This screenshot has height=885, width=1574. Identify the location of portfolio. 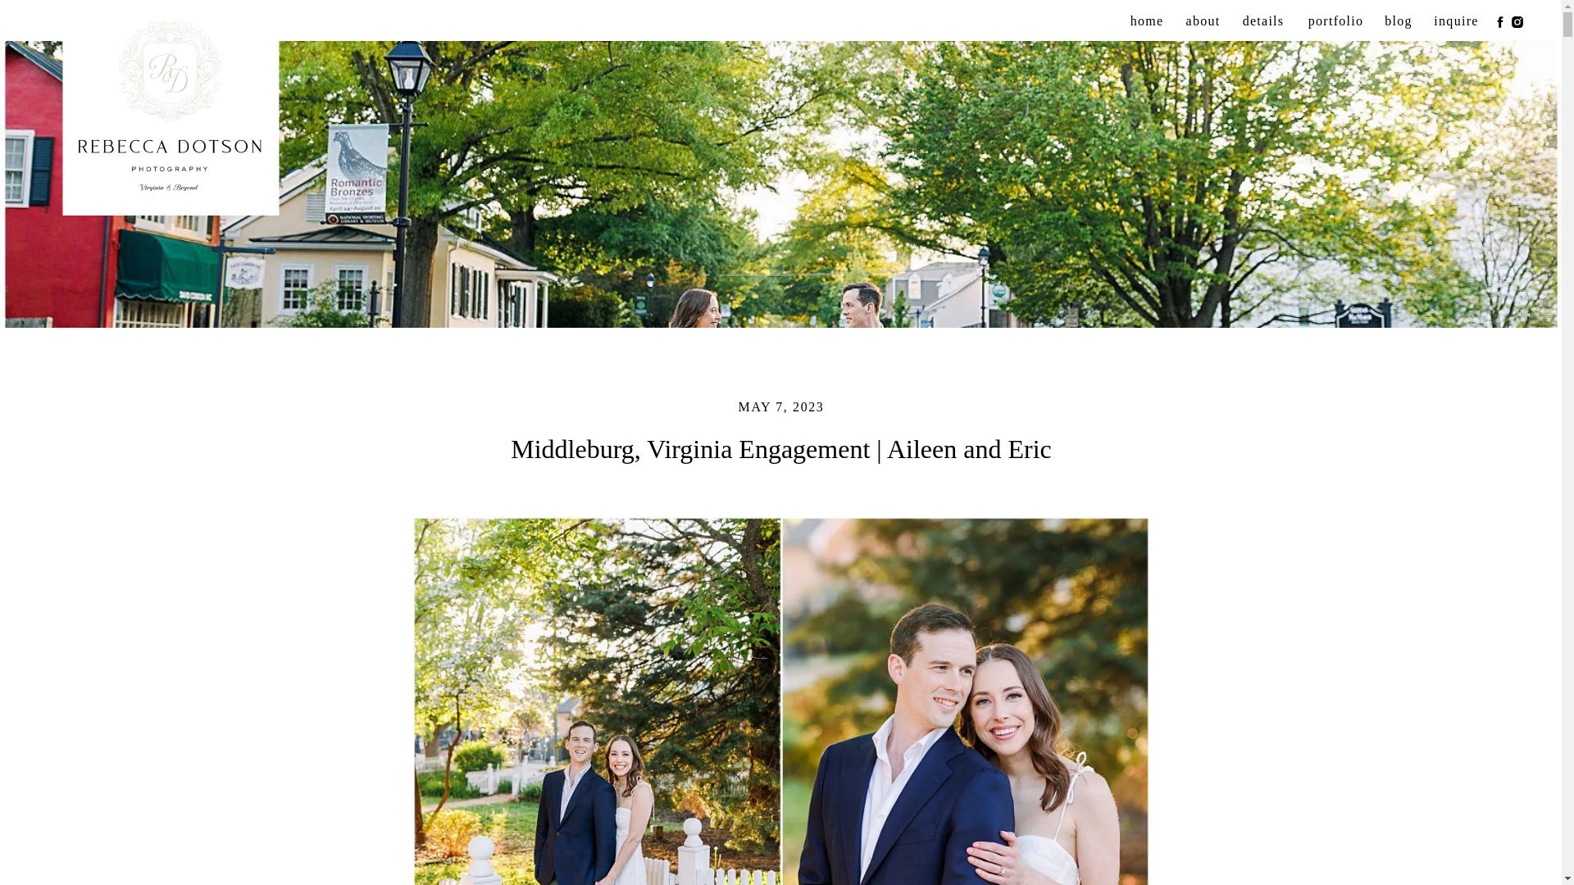
(1335, 22).